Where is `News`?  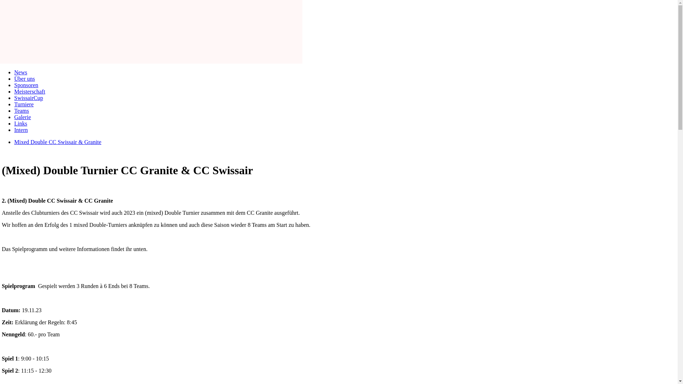 News is located at coordinates (21, 73).